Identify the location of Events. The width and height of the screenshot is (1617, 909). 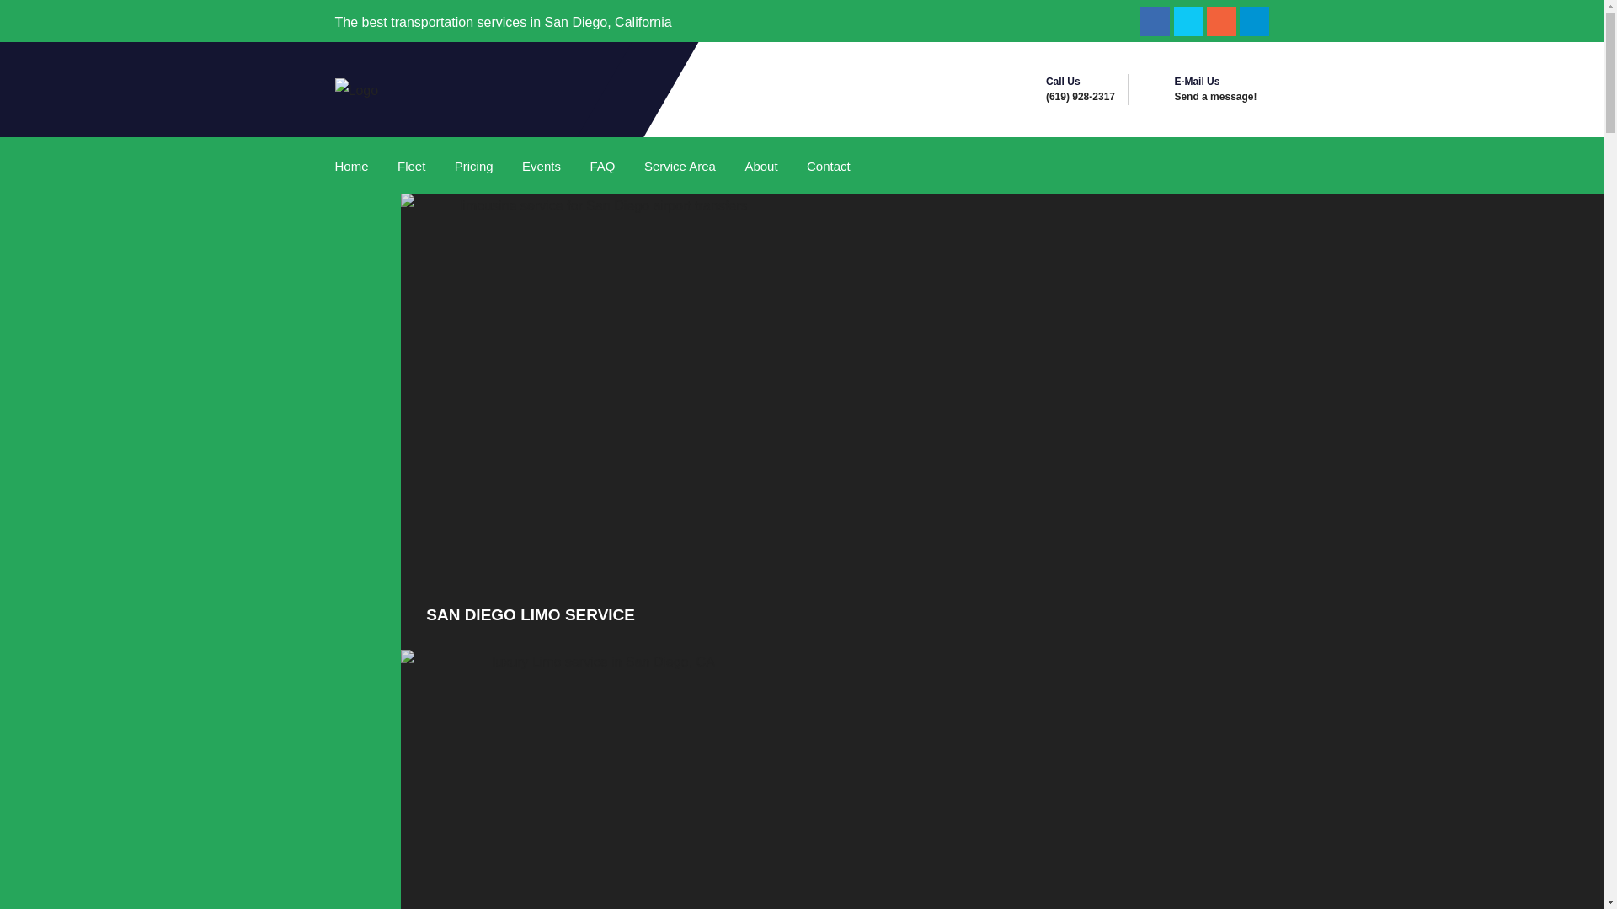
(541, 167).